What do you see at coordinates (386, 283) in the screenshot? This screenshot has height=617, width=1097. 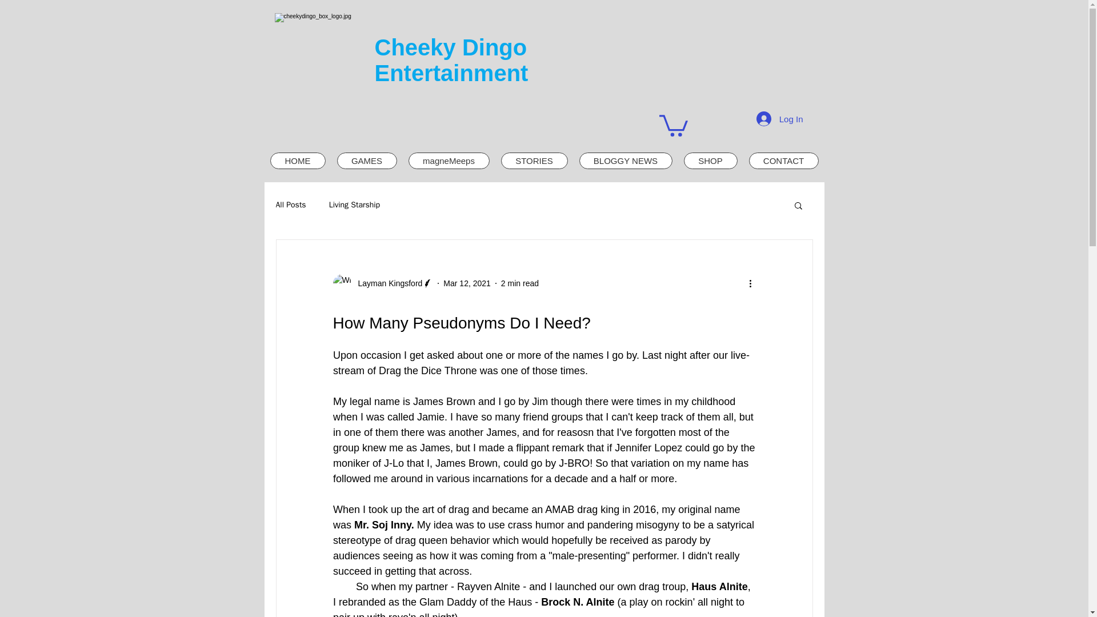 I see `Layman Kingsford` at bounding box center [386, 283].